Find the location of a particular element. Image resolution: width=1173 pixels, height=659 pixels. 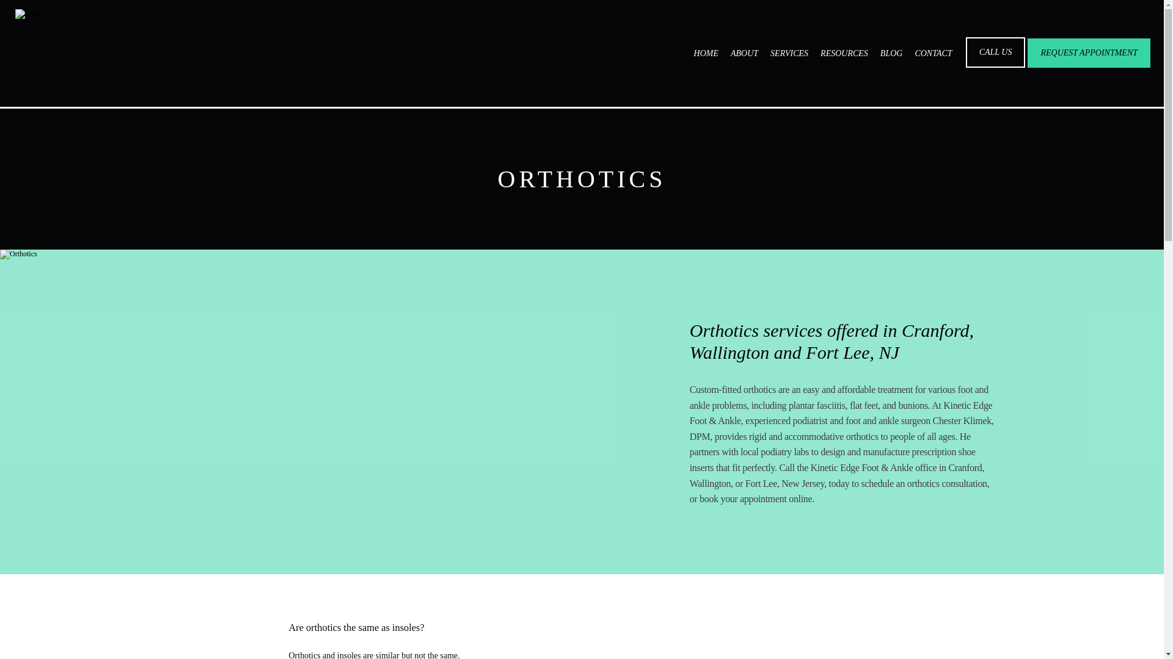

REQUEST APPOINTMENT is located at coordinates (1089, 66).